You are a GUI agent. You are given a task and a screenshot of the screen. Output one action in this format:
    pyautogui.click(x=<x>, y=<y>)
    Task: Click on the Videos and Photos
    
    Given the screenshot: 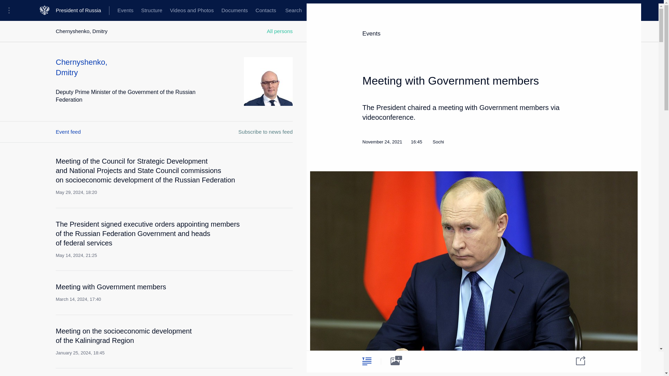 What is the action you would take?
    pyautogui.click(x=192, y=10)
    